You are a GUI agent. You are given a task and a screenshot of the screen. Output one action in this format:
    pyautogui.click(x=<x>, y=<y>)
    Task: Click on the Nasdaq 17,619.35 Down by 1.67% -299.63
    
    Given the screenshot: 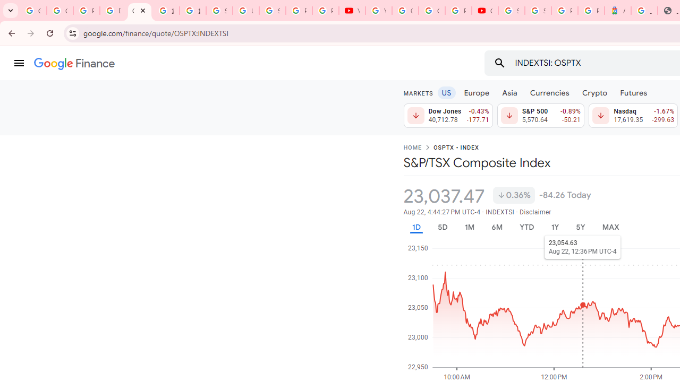 What is the action you would take?
    pyautogui.click(x=633, y=116)
    